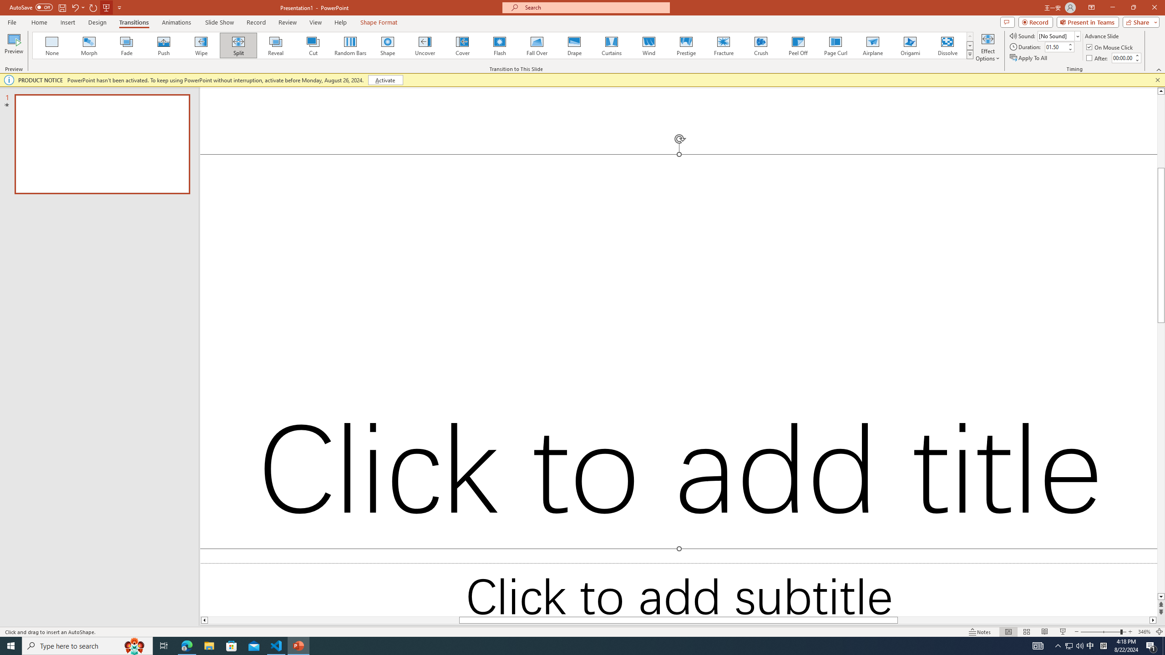 Image resolution: width=1165 pixels, height=655 pixels. I want to click on Center, so click(344, 82).